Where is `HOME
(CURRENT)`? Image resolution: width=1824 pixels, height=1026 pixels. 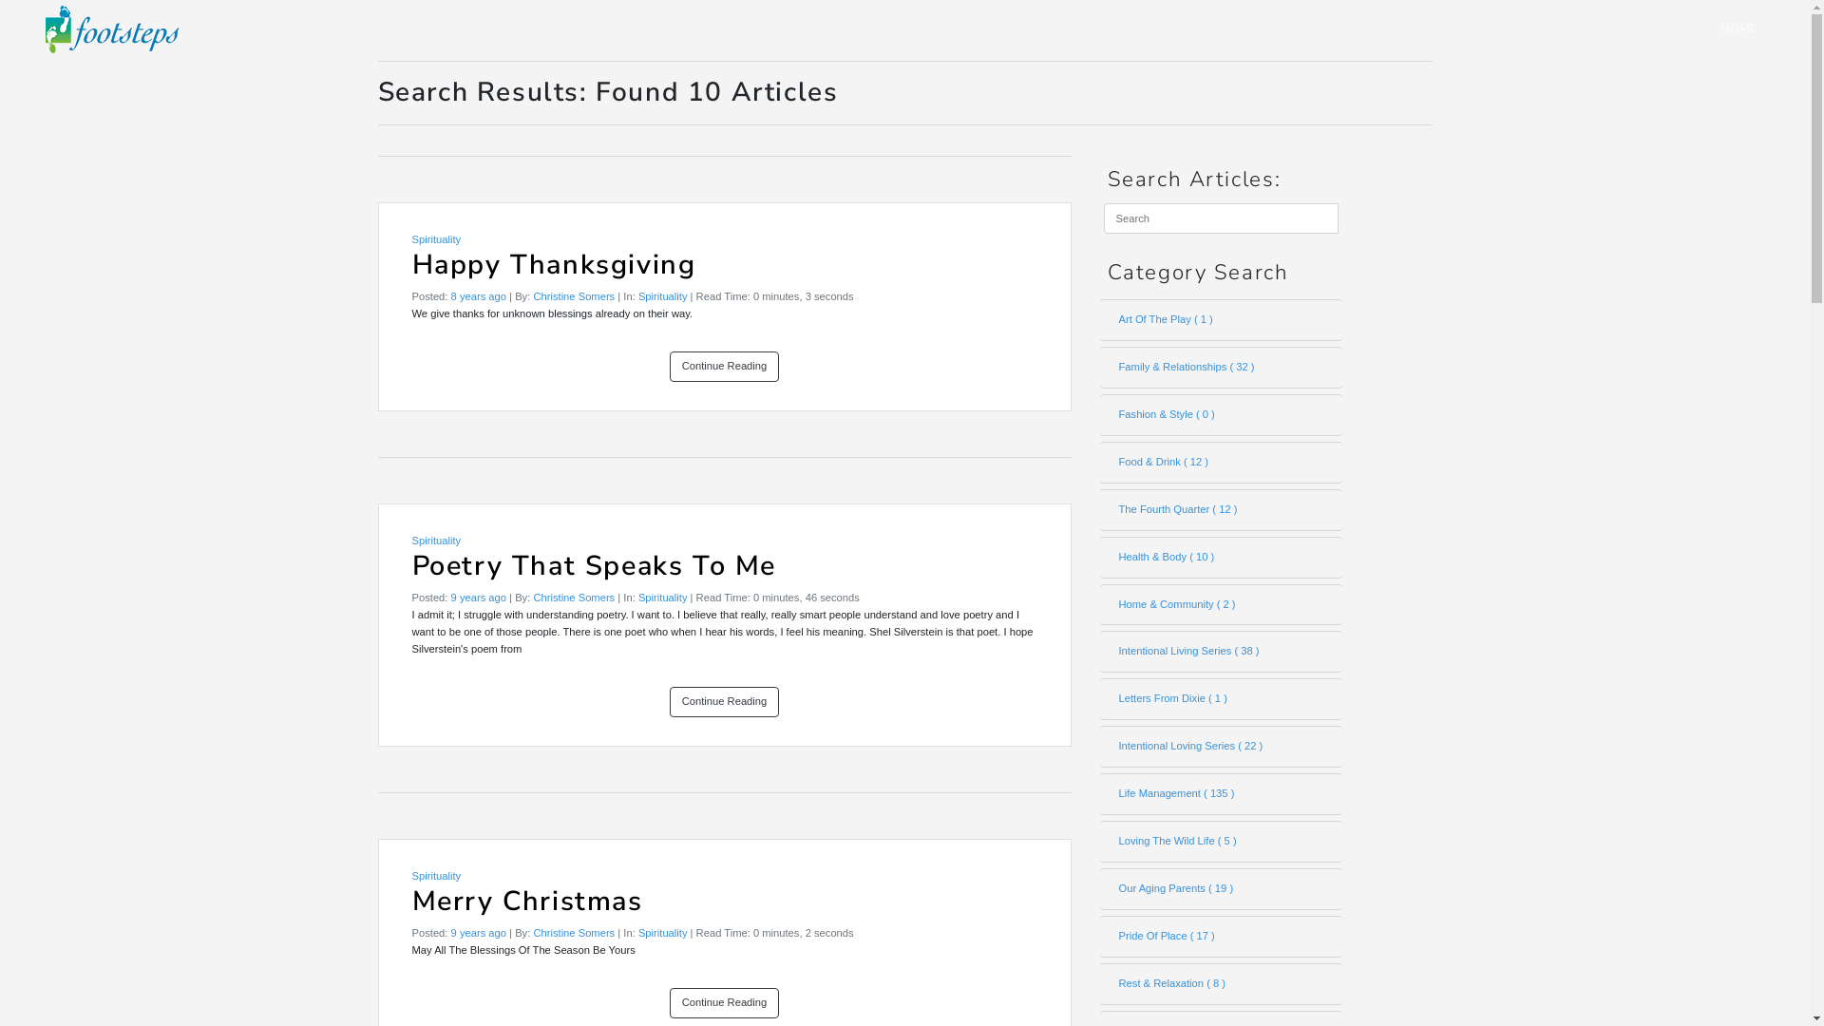
HOME
(CURRENT) is located at coordinates (1738, 28).